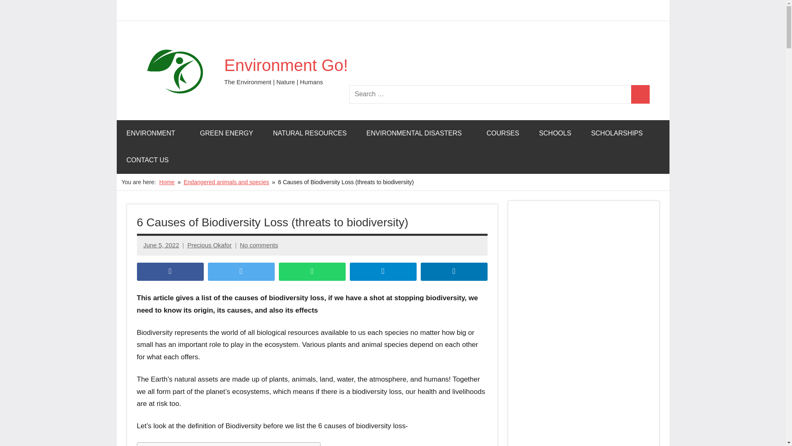 The image size is (792, 446). Describe the element at coordinates (259, 245) in the screenshot. I see `No comments` at that location.